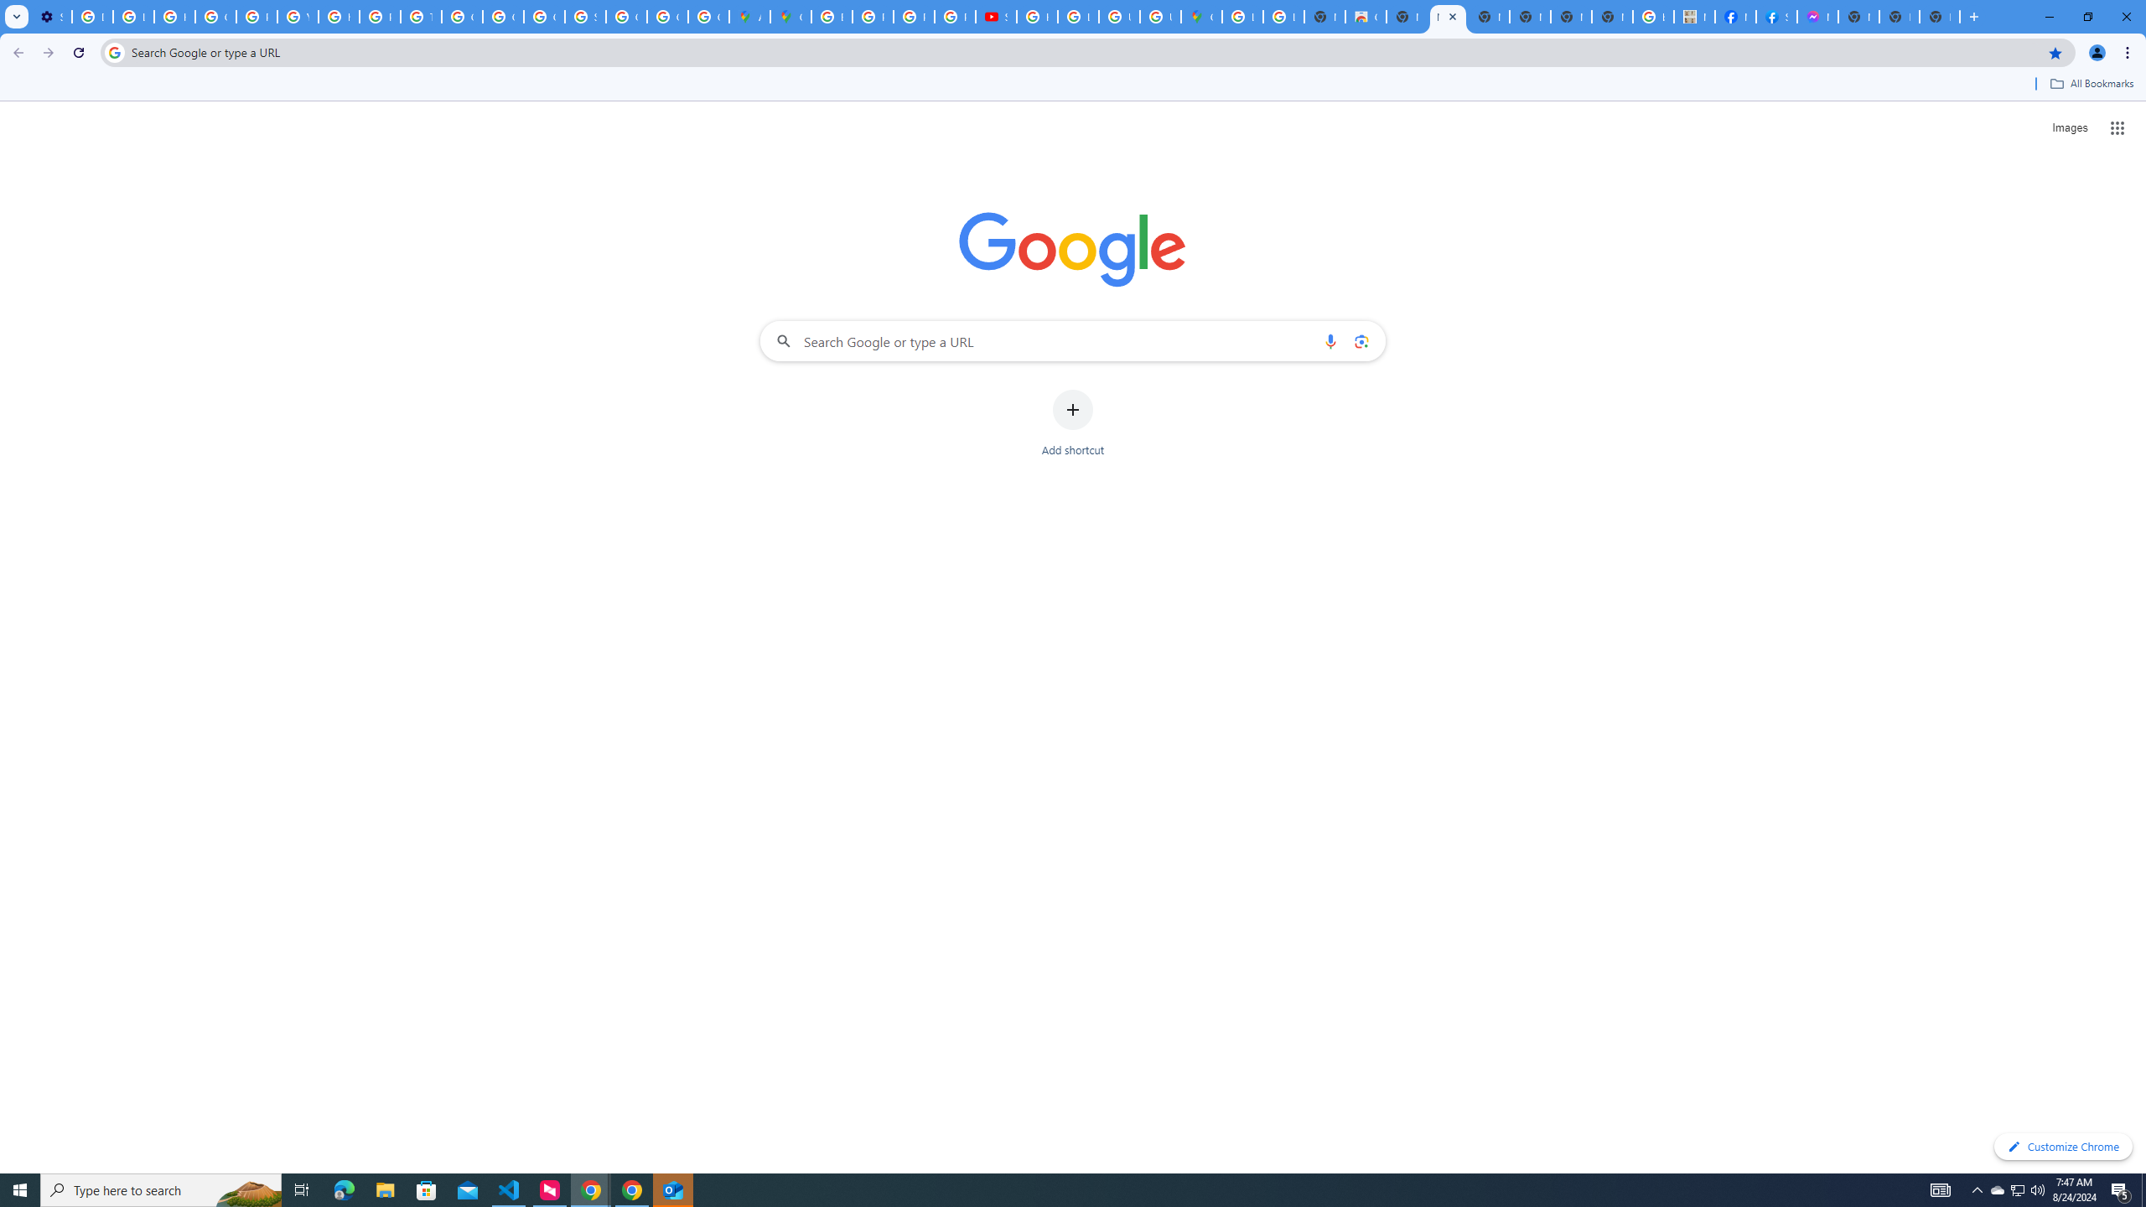  What do you see at coordinates (1073, 423) in the screenshot?
I see `Add shortcut` at bounding box center [1073, 423].